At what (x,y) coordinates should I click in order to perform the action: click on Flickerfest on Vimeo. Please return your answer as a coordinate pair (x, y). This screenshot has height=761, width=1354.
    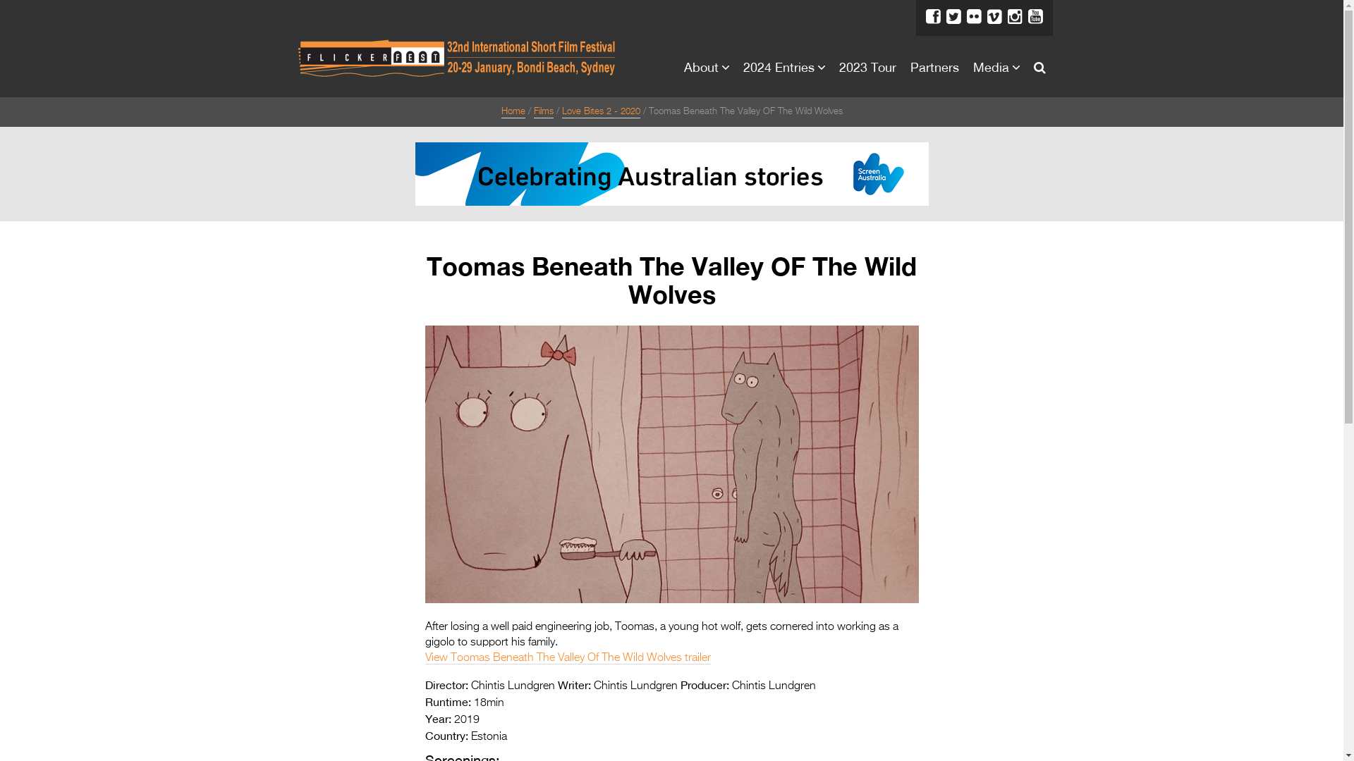
    Looking at the image, I should click on (994, 17).